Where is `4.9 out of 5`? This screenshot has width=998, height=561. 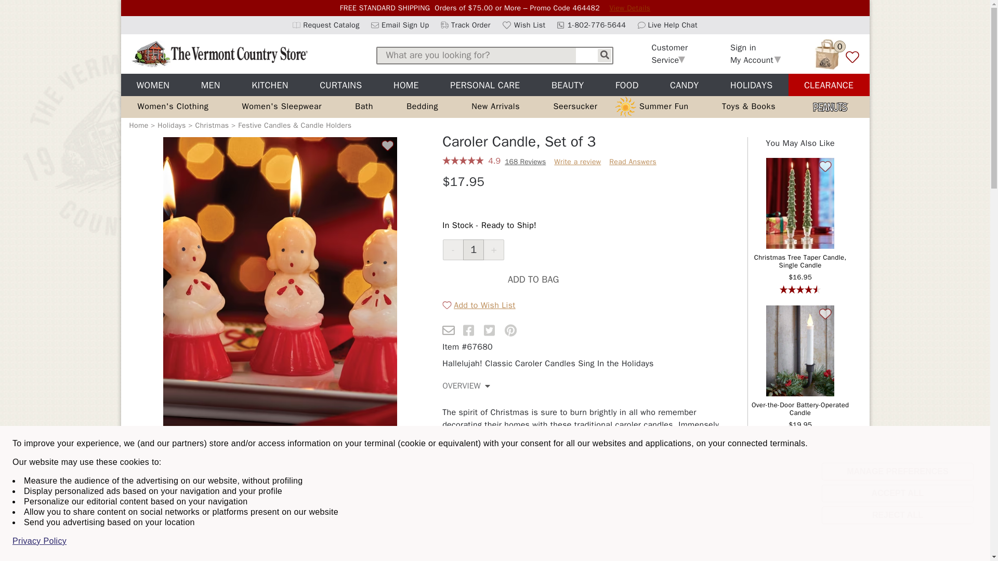 4.9 out of 5 is located at coordinates (604, 55).